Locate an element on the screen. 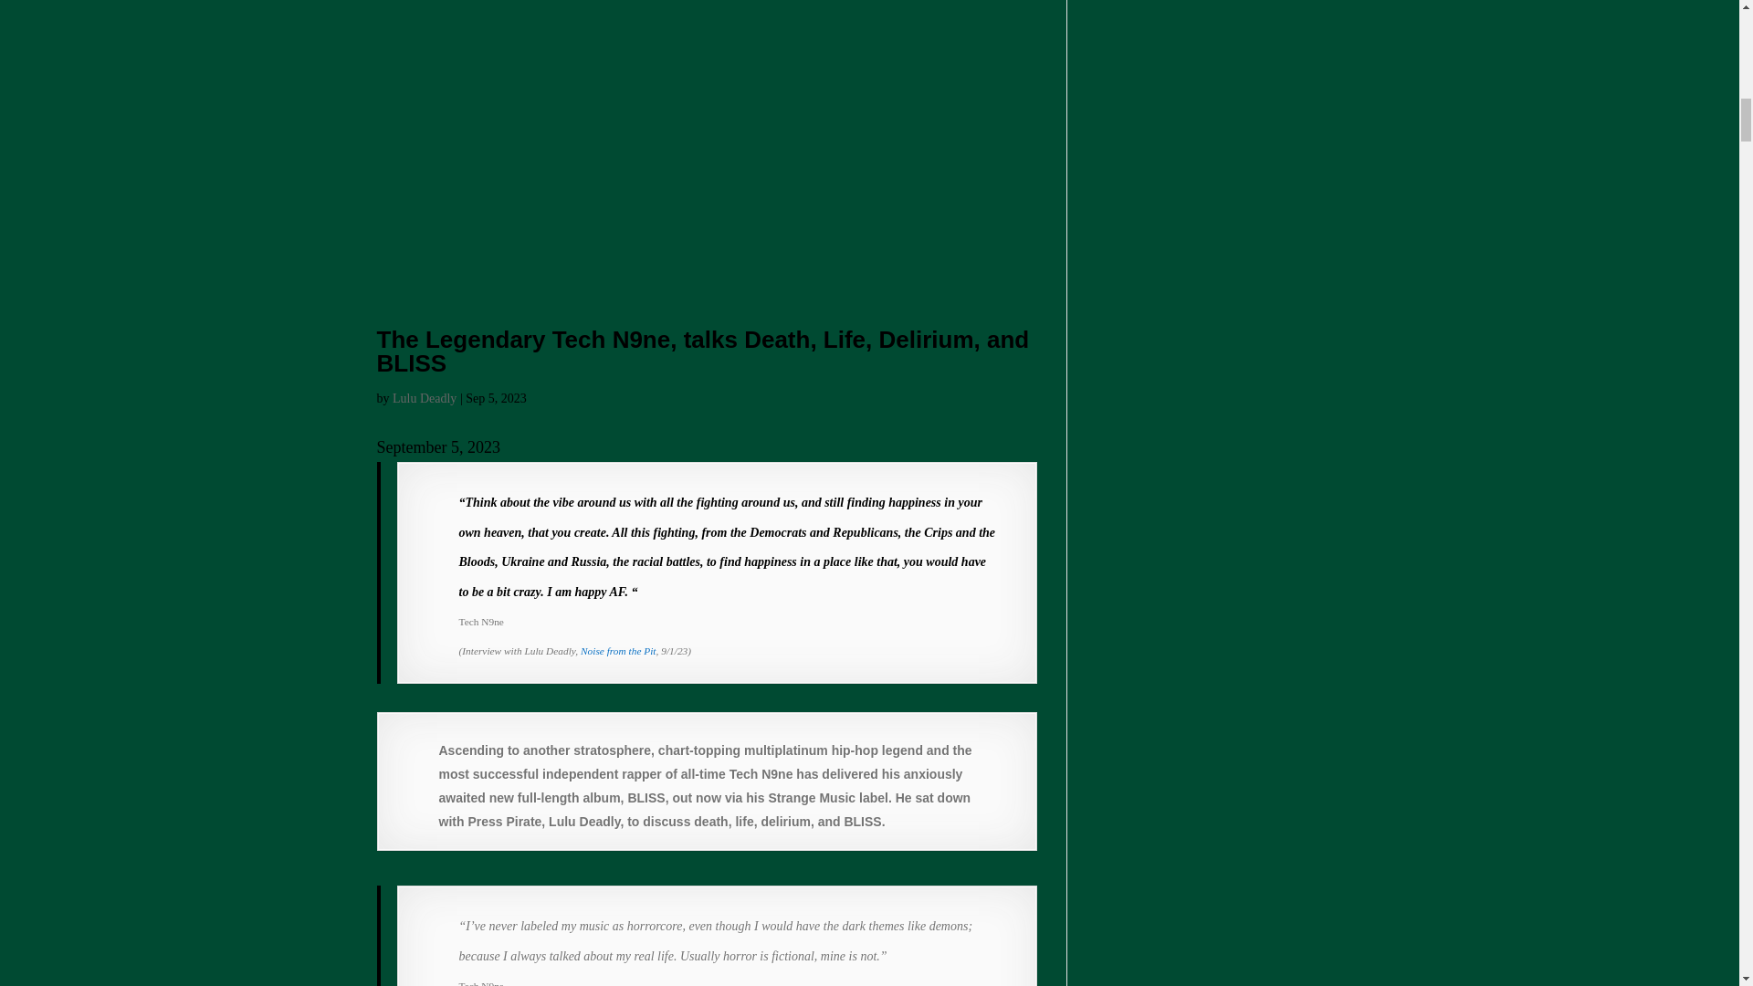  Give Aways is located at coordinates (617, 651).